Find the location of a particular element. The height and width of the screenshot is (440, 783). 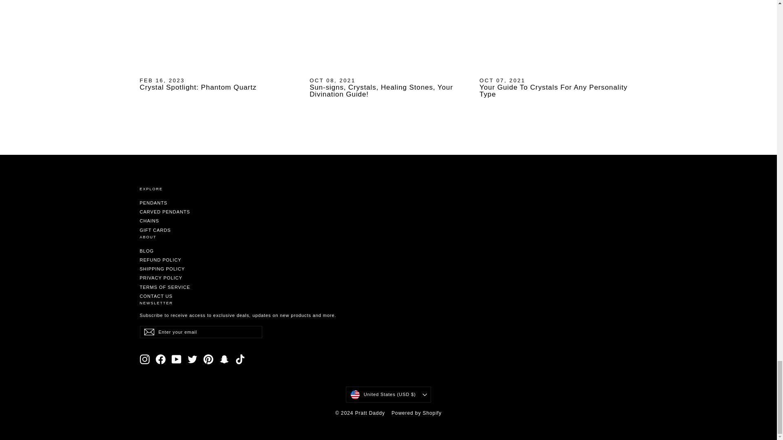

Pratt Daddy on Instagram is located at coordinates (144, 359).